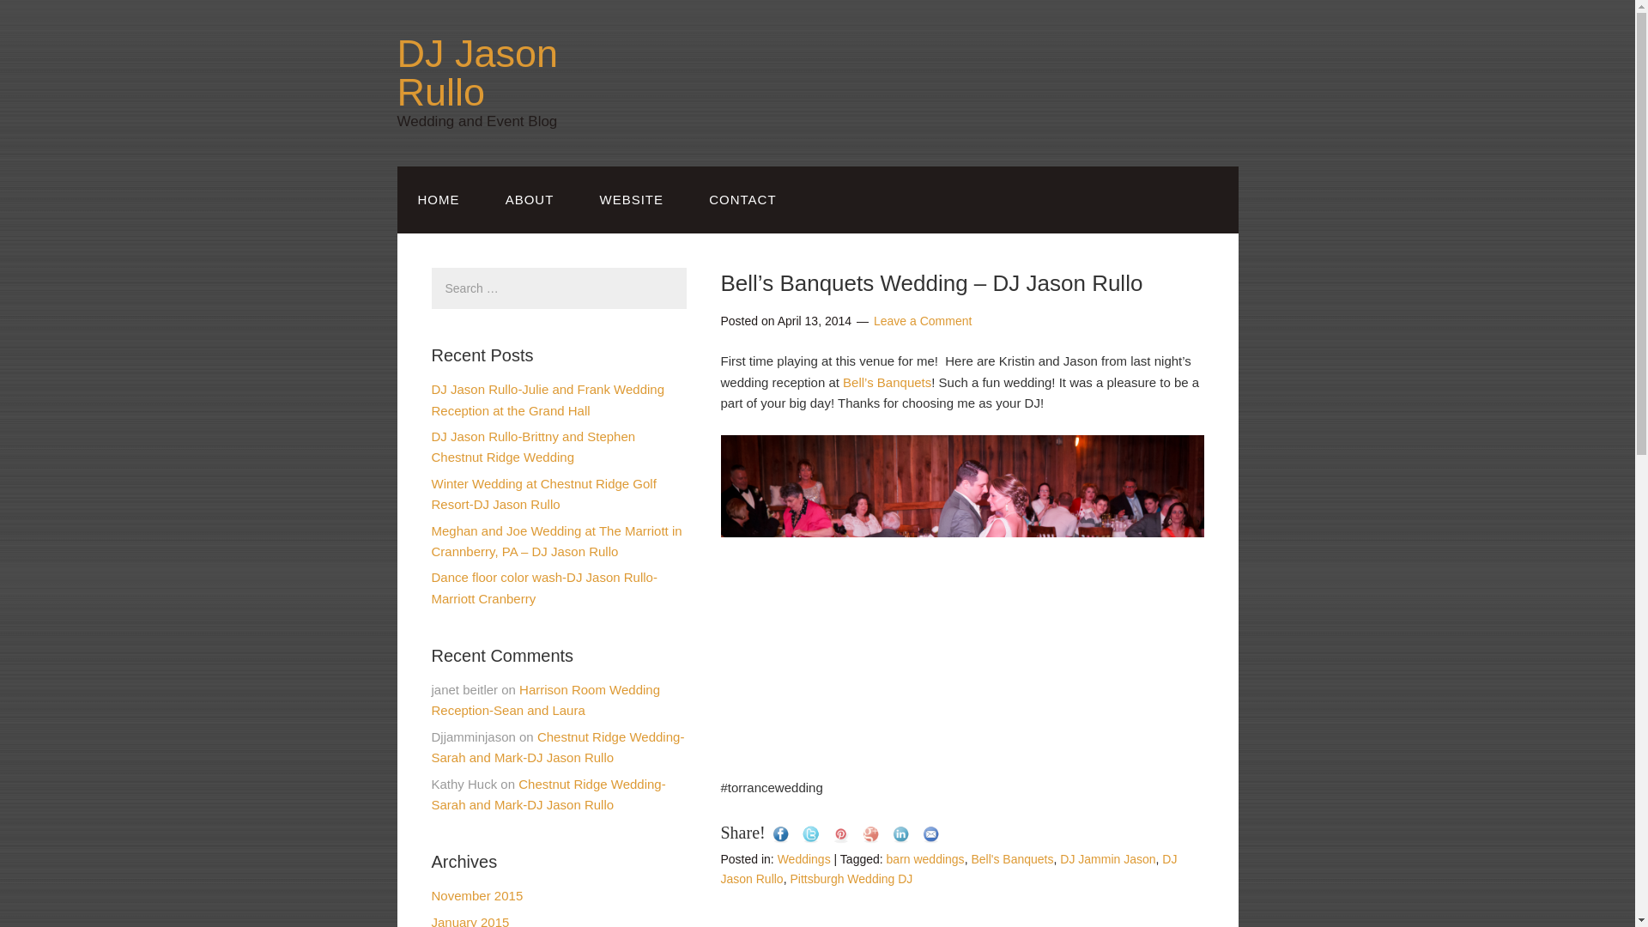  What do you see at coordinates (532, 446) in the screenshot?
I see `DJ Jason Rullo-Brittny and Stephen Chestnut Ridge Wedding` at bounding box center [532, 446].